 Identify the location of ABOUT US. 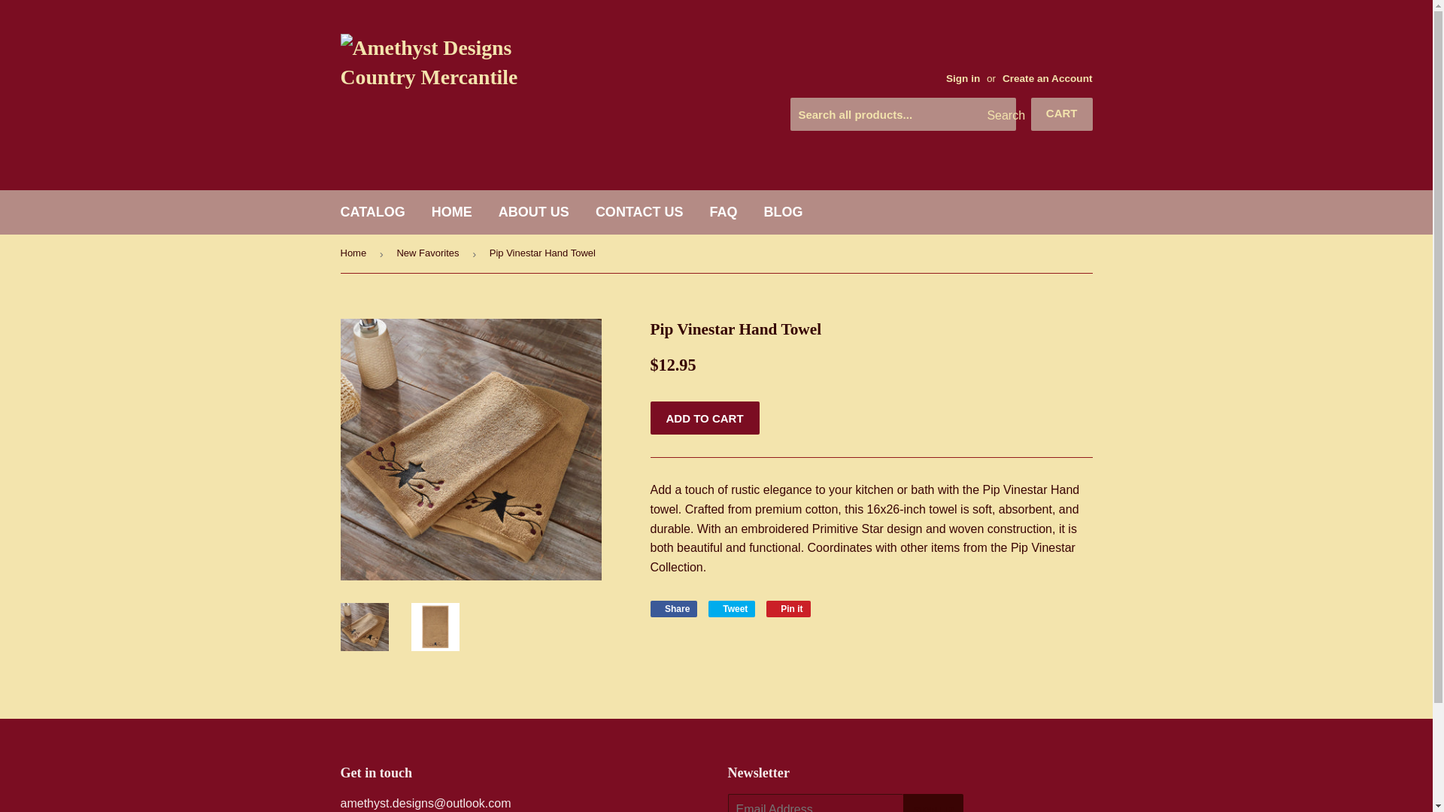
(534, 212).